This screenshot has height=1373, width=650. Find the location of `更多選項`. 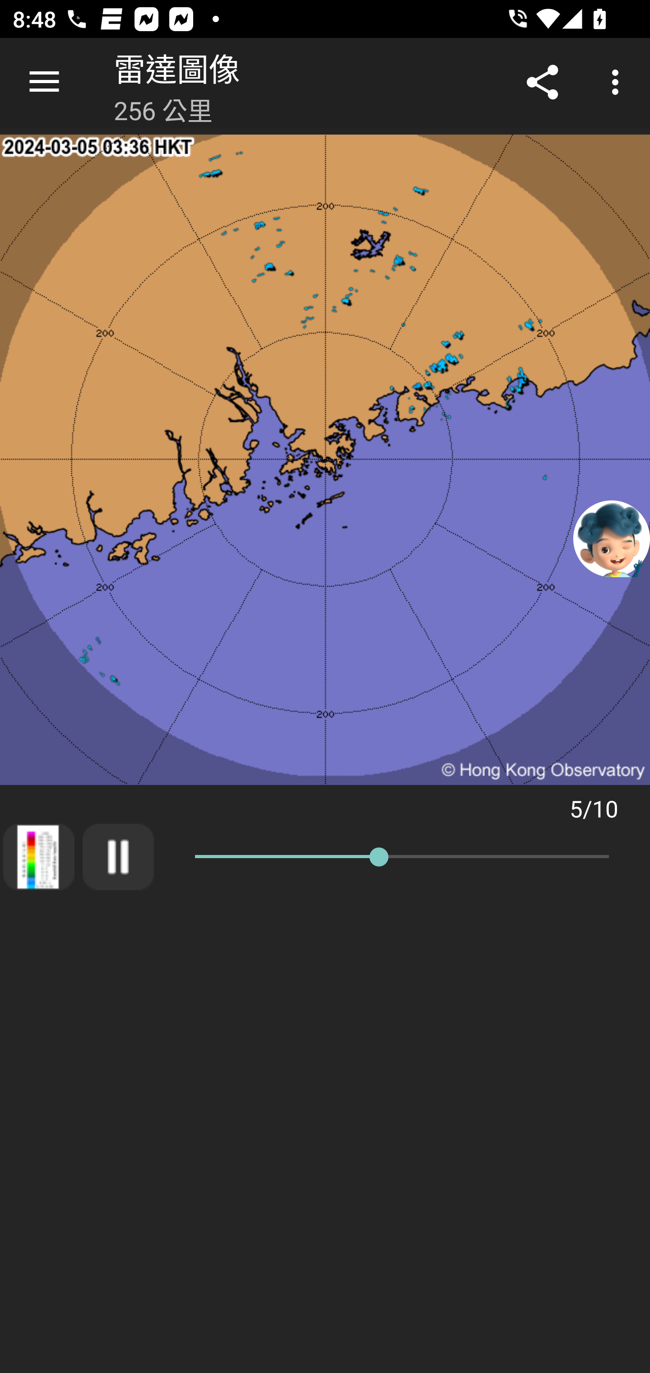

更多選項 is located at coordinates (618, 82).